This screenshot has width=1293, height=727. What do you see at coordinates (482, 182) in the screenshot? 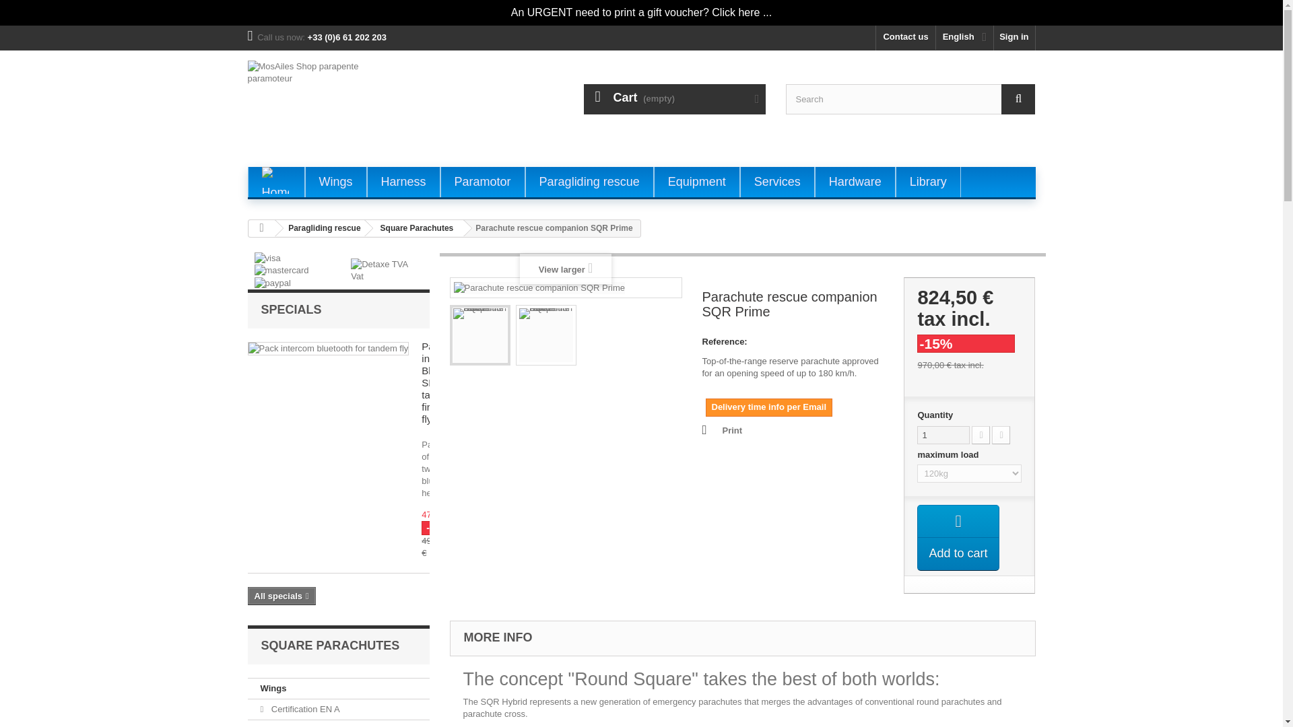
I see `Paramotor` at bounding box center [482, 182].